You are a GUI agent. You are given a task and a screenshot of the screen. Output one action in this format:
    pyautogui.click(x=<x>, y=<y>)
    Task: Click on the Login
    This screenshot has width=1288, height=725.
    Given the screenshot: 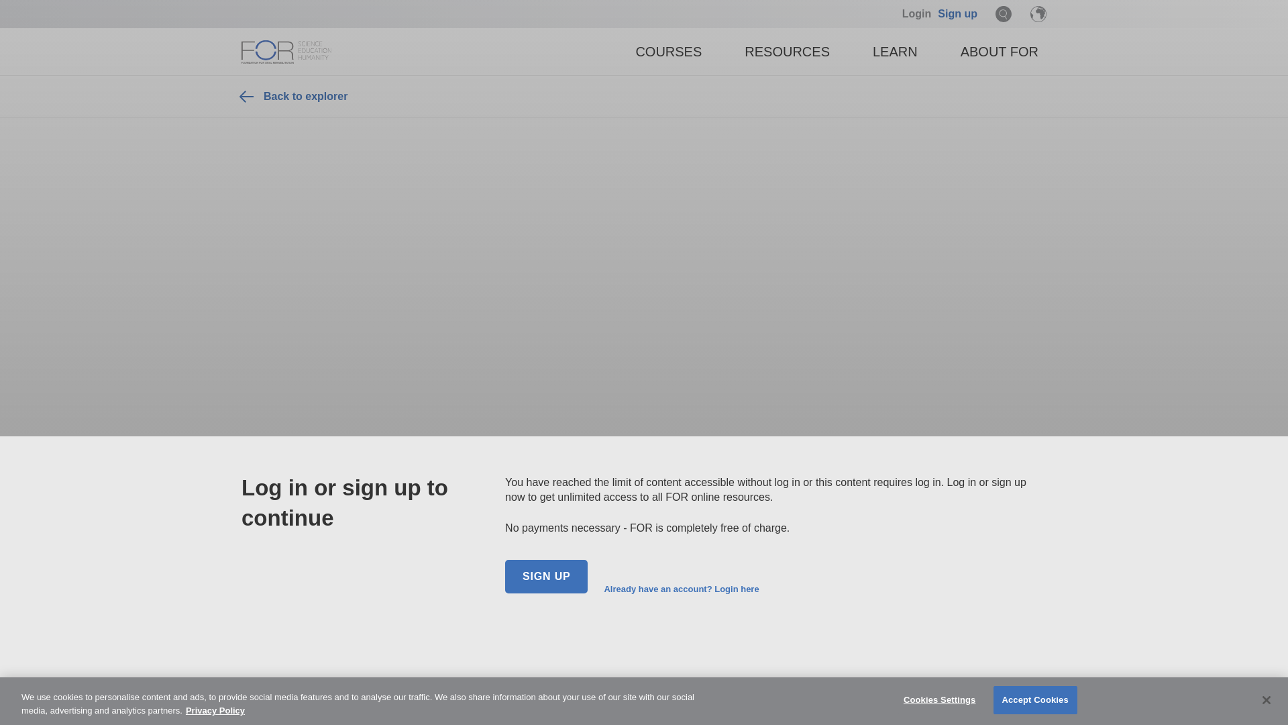 What is the action you would take?
    pyautogui.click(x=916, y=13)
    